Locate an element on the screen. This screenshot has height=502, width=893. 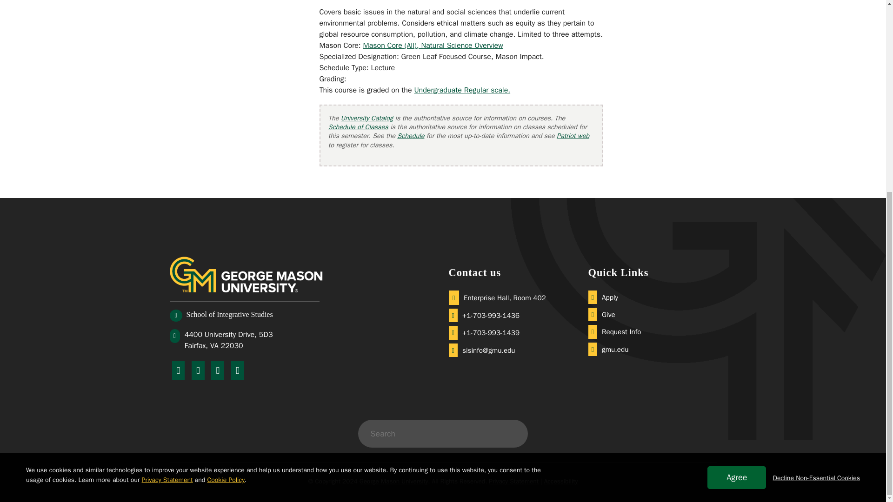
Privacy Statement is located at coordinates (167, 174).